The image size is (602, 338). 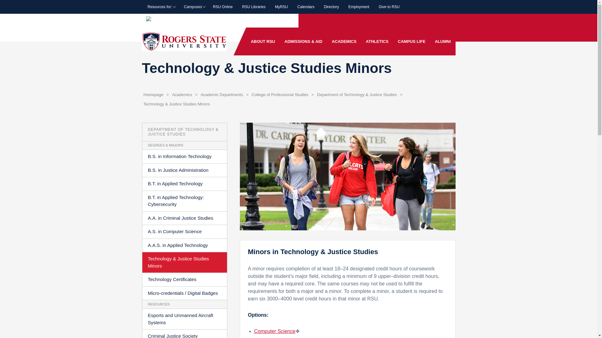 What do you see at coordinates (389, 7) in the screenshot?
I see `Give to RSU` at bounding box center [389, 7].